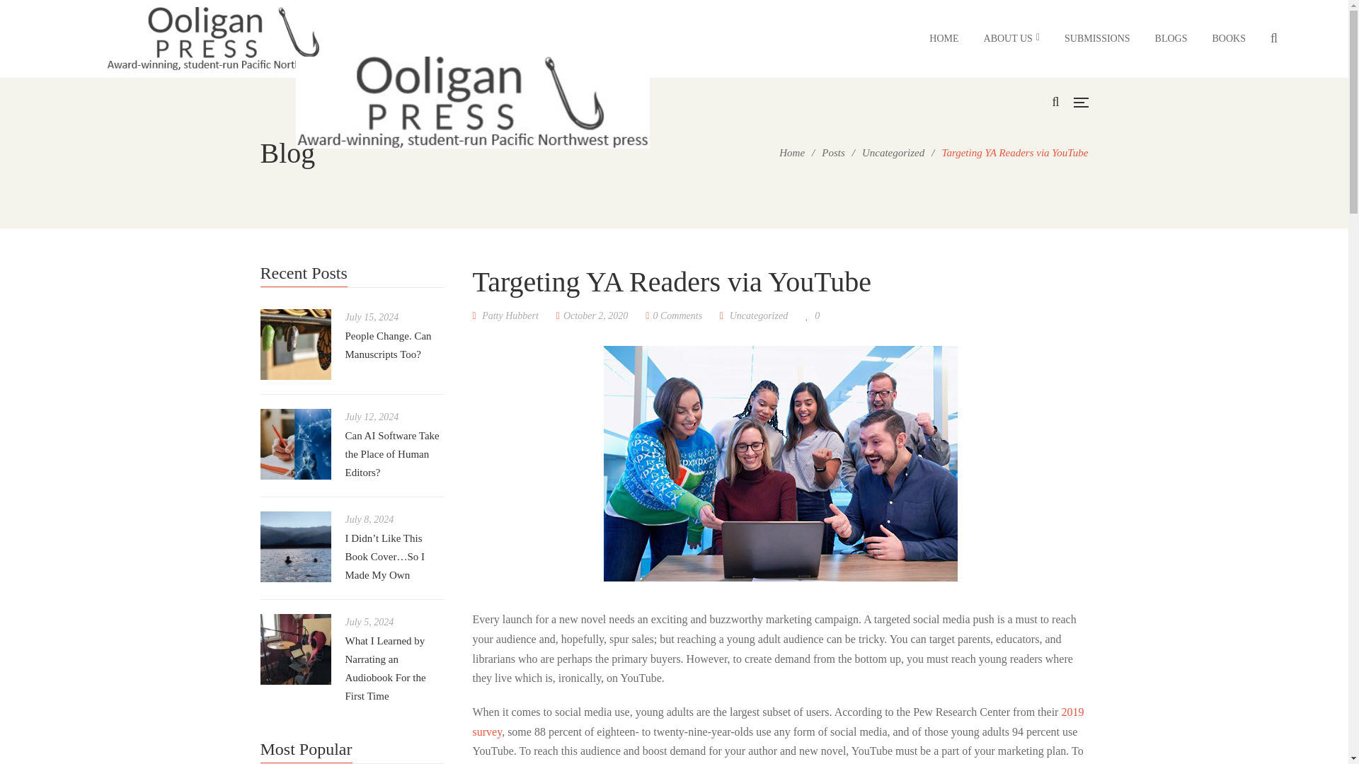 The width and height of the screenshot is (1359, 764). What do you see at coordinates (834, 153) in the screenshot?
I see `Posts` at bounding box center [834, 153].